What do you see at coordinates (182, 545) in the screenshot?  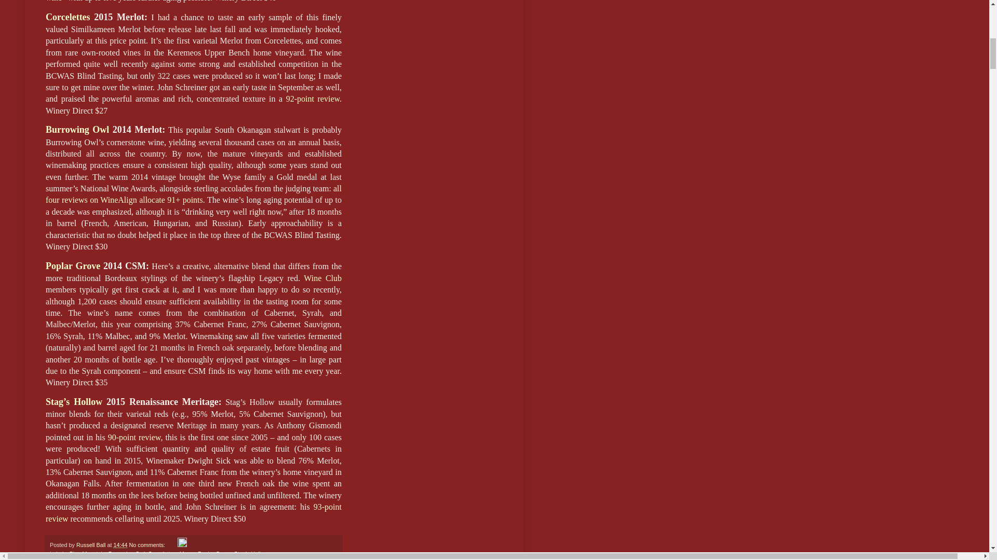 I see `Edit Post` at bounding box center [182, 545].